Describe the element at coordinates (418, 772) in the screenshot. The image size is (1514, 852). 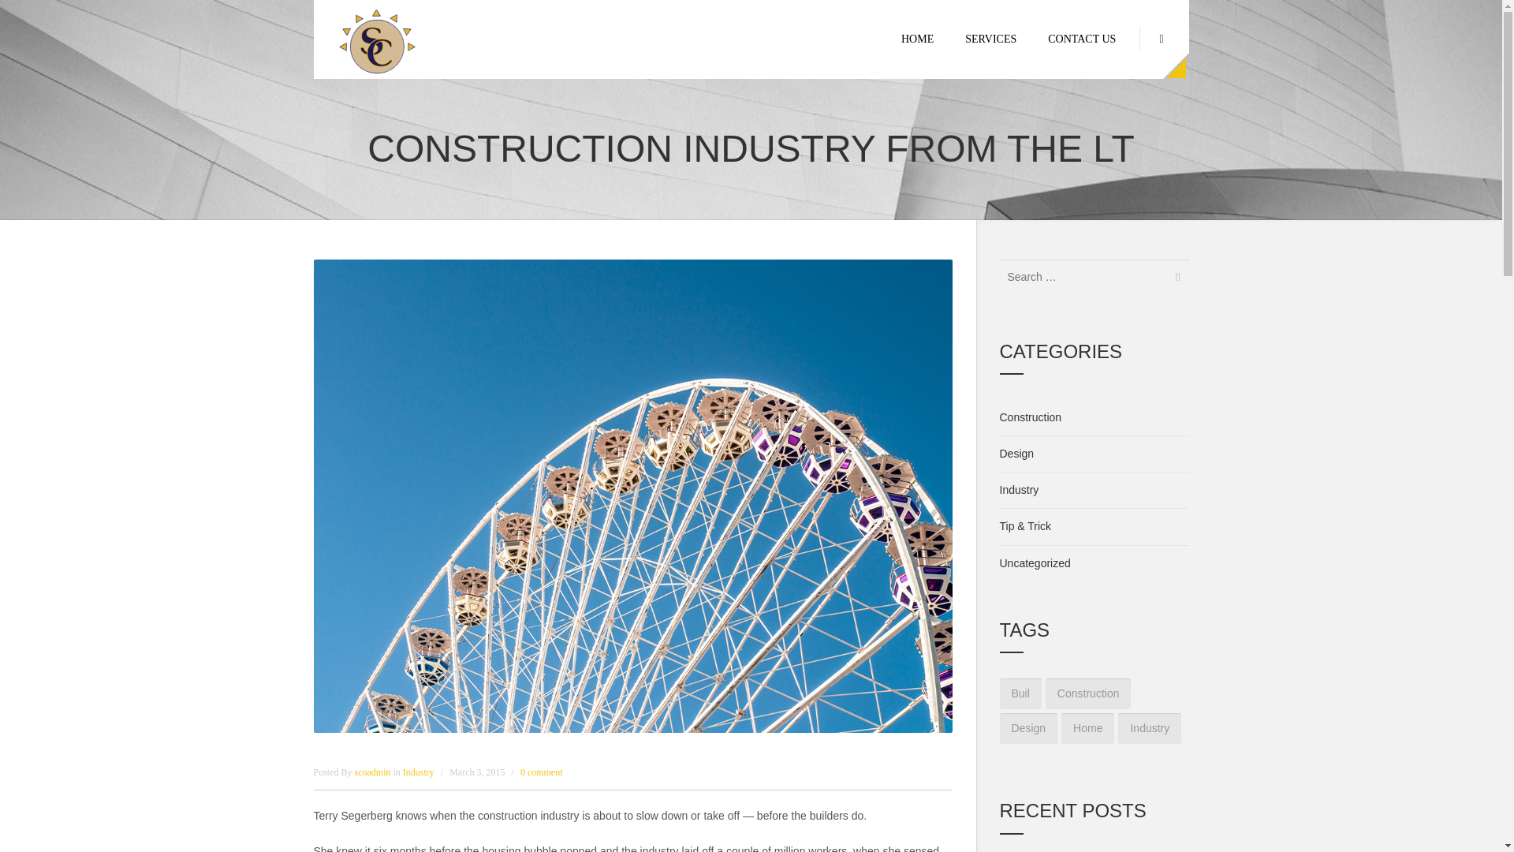
I see `Industry` at that location.